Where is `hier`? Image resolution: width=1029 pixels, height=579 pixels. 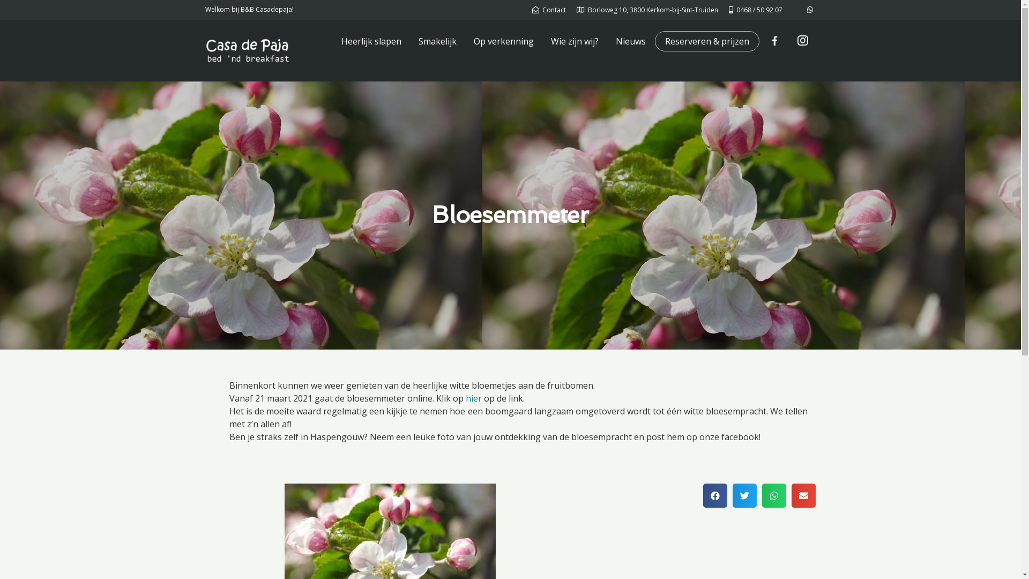 hier is located at coordinates (474, 398).